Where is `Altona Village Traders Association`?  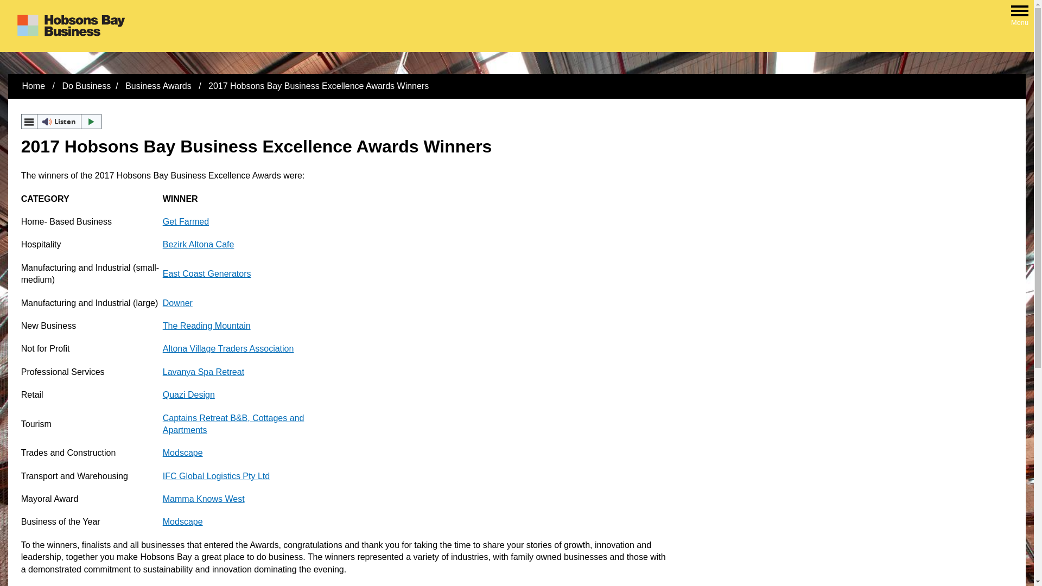 Altona Village Traders Association is located at coordinates (228, 348).